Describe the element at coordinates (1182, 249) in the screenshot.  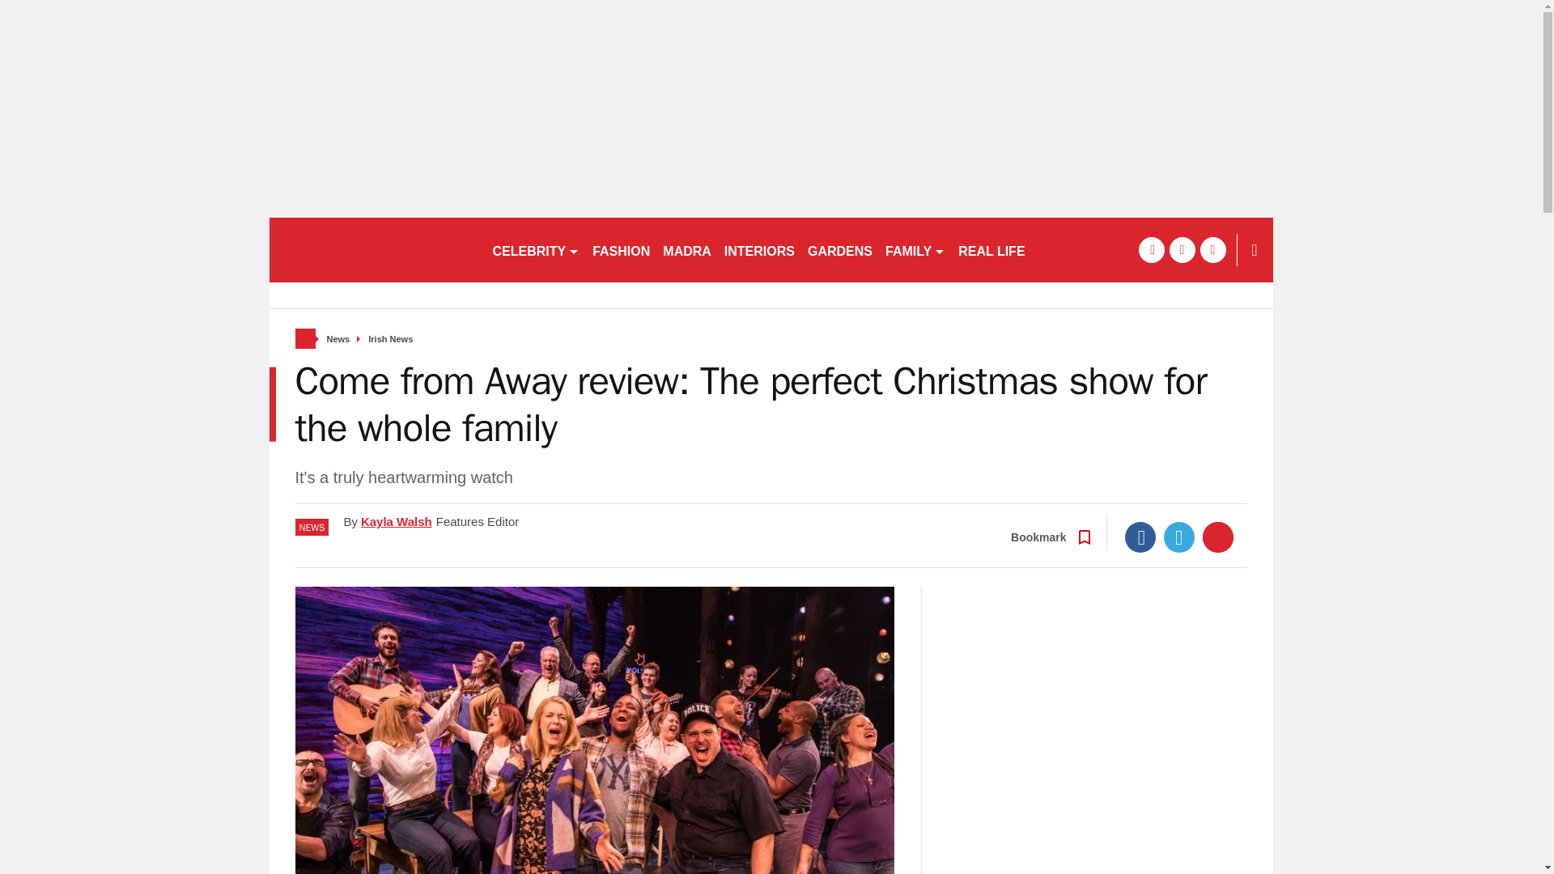
I see `twitter` at that location.